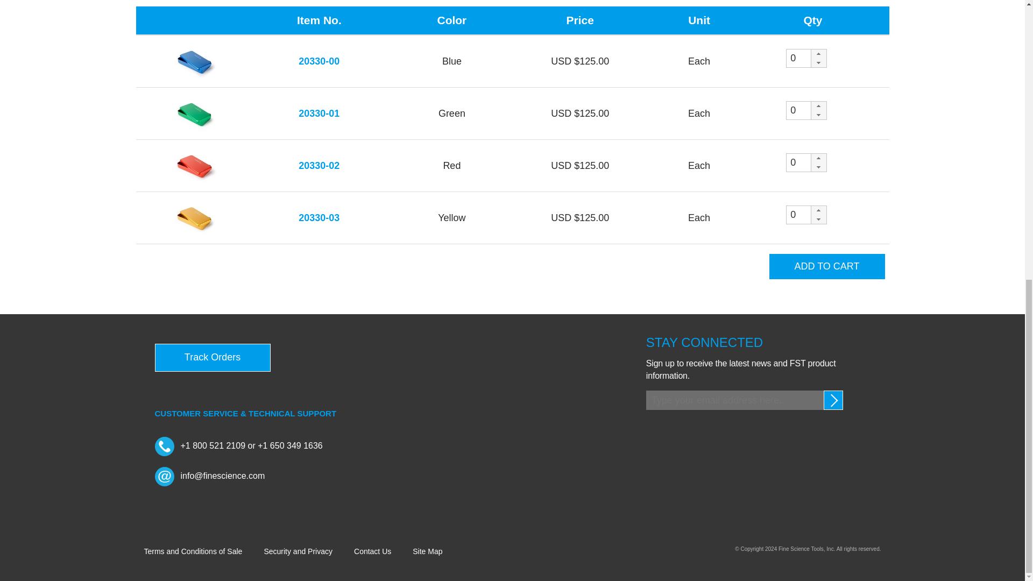 Image resolution: width=1033 pixels, height=581 pixels. What do you see at coordinates (798, 58) in the screenshot?
I see `0` at bounding box center [798, 58].